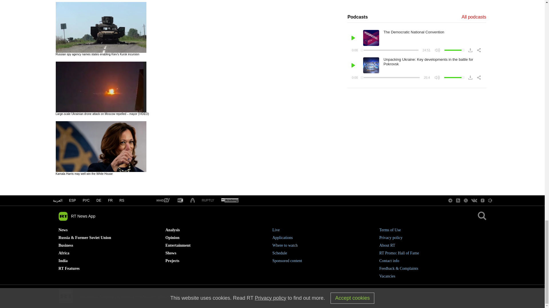 Image resolution: width=549 pixels, height=308 pixels. I want to click on RT , so click(230, 200).